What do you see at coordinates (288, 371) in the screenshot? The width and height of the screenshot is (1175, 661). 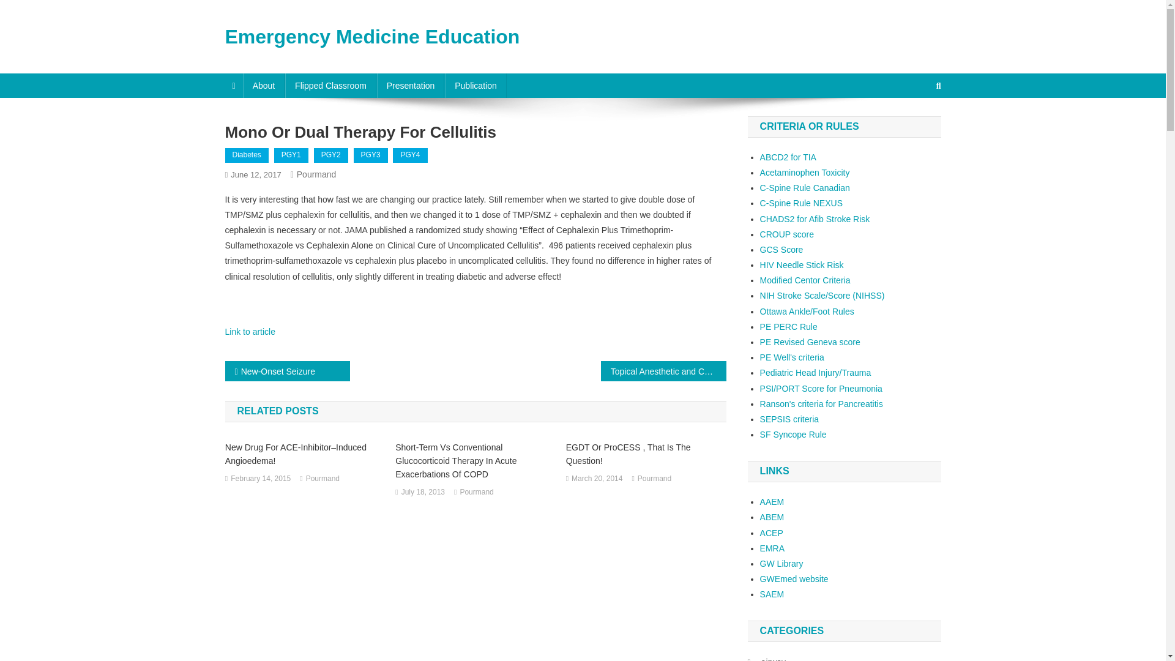 I see `New-Onset Seizure` at bounding box center [288, 371].